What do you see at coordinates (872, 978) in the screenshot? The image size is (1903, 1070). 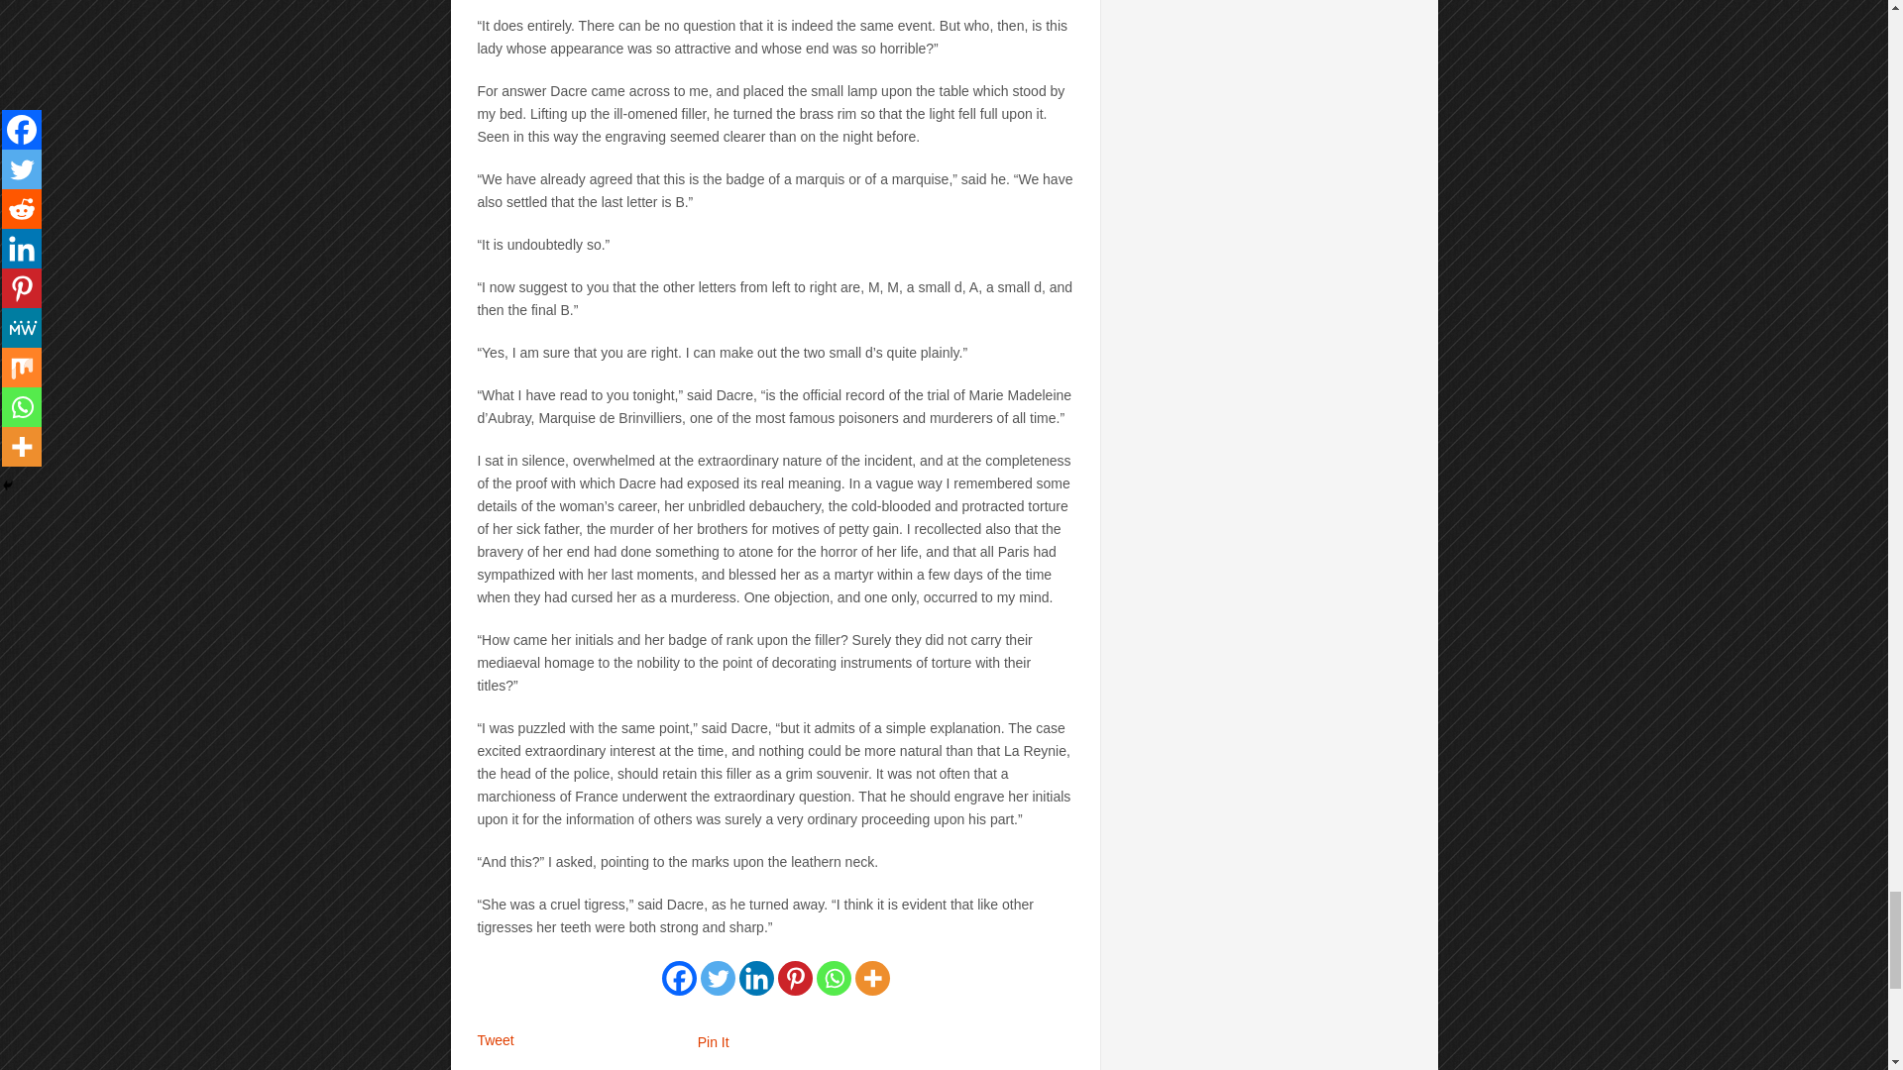 I see `More` at bounding box center [872, 978].